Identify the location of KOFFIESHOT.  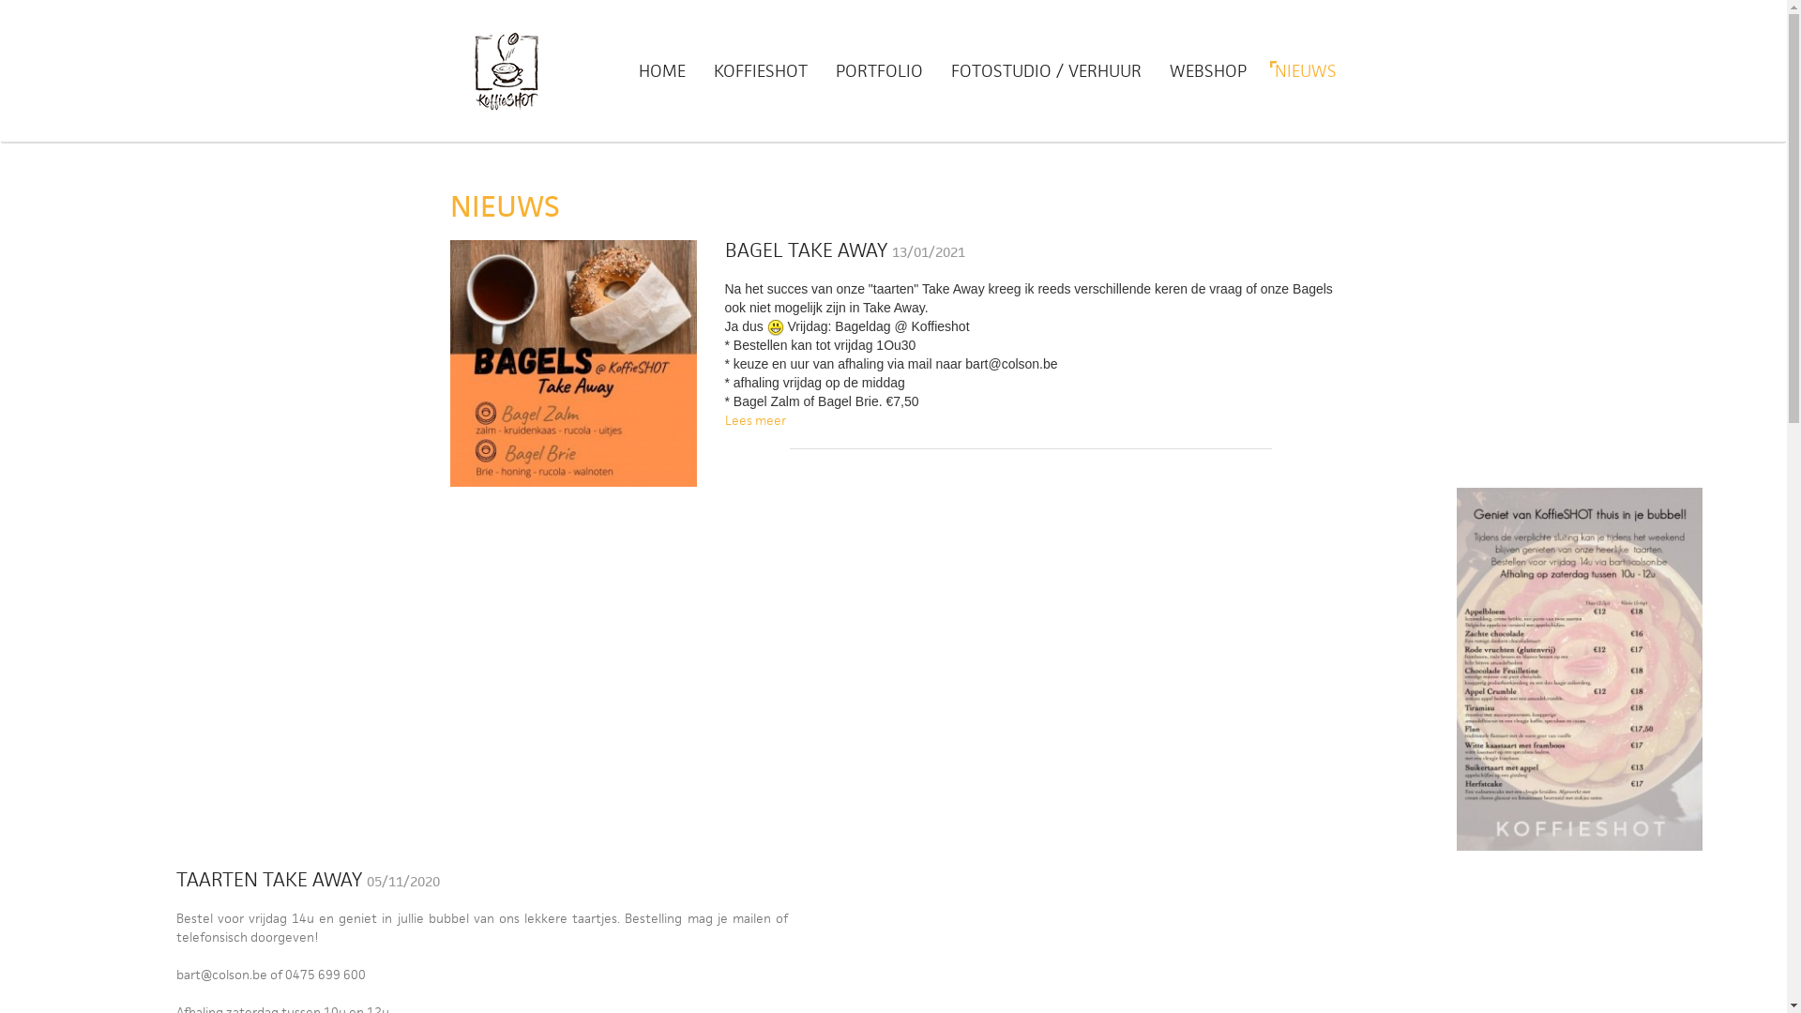
(761, 71).